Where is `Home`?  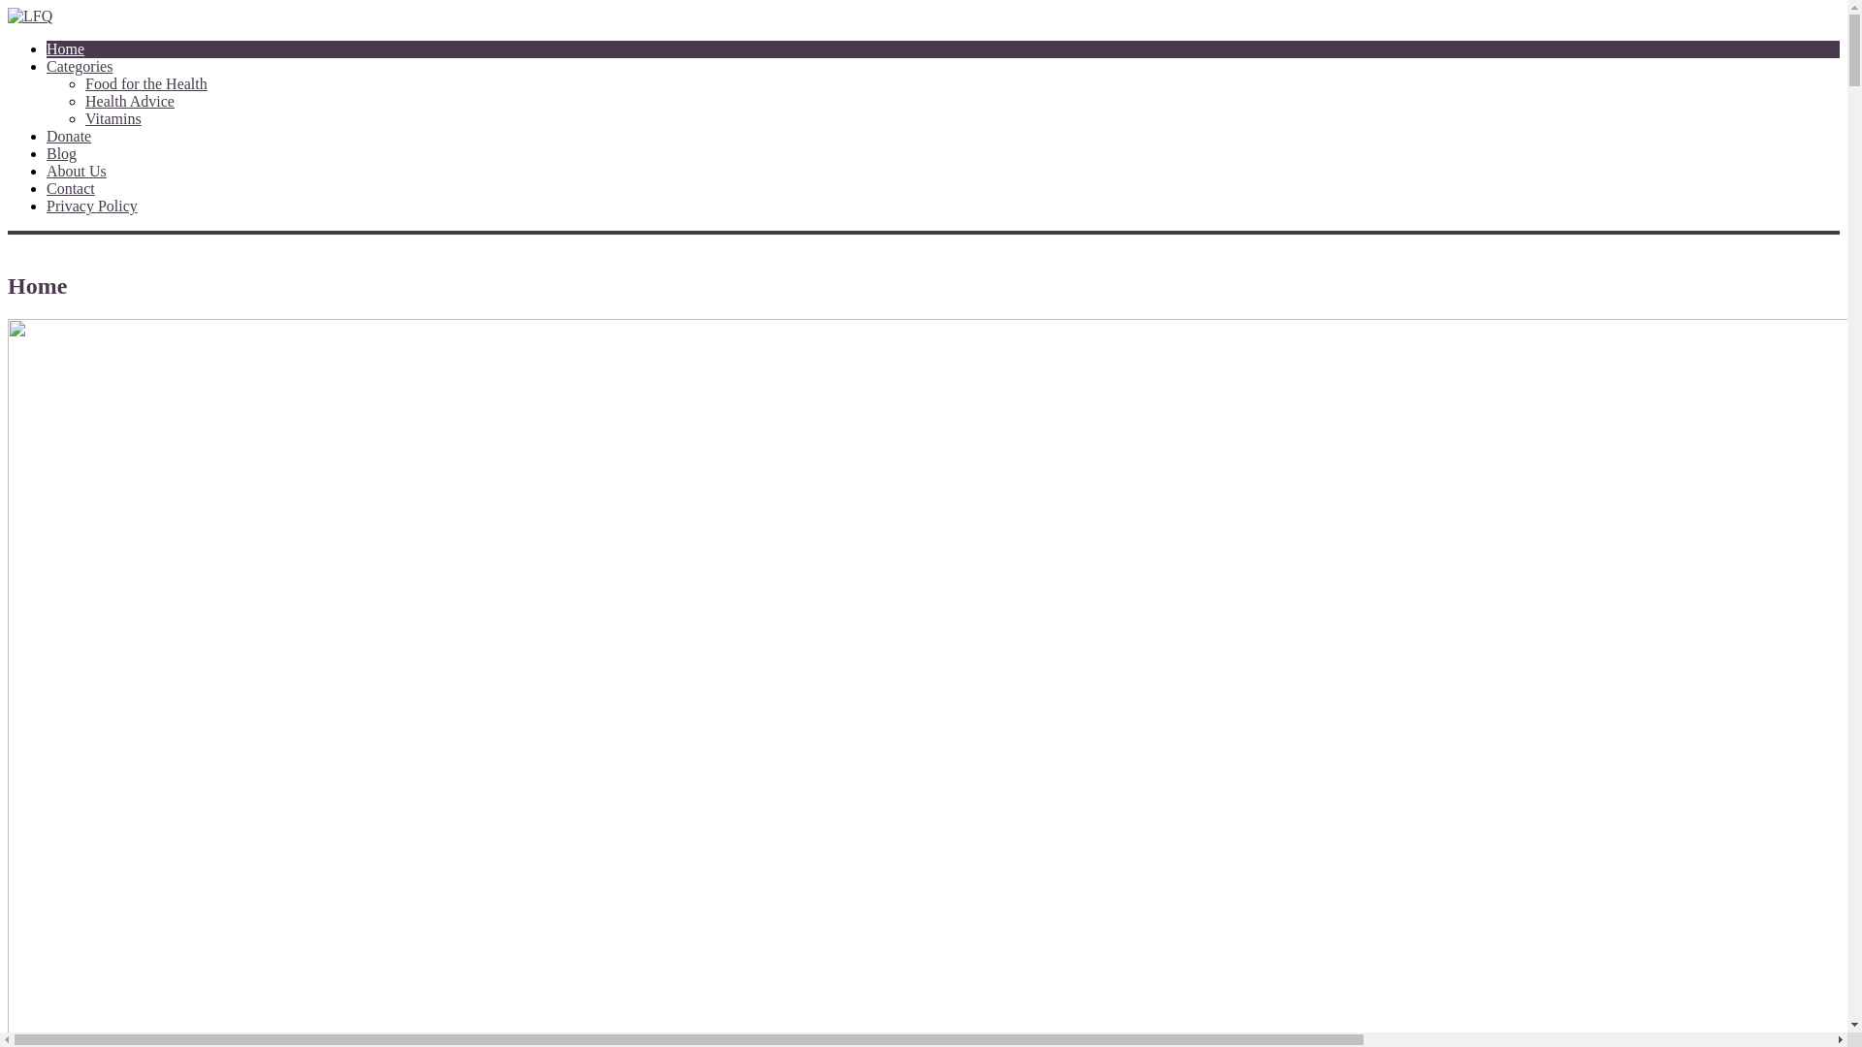 Home is located at coordinates (66, 48).